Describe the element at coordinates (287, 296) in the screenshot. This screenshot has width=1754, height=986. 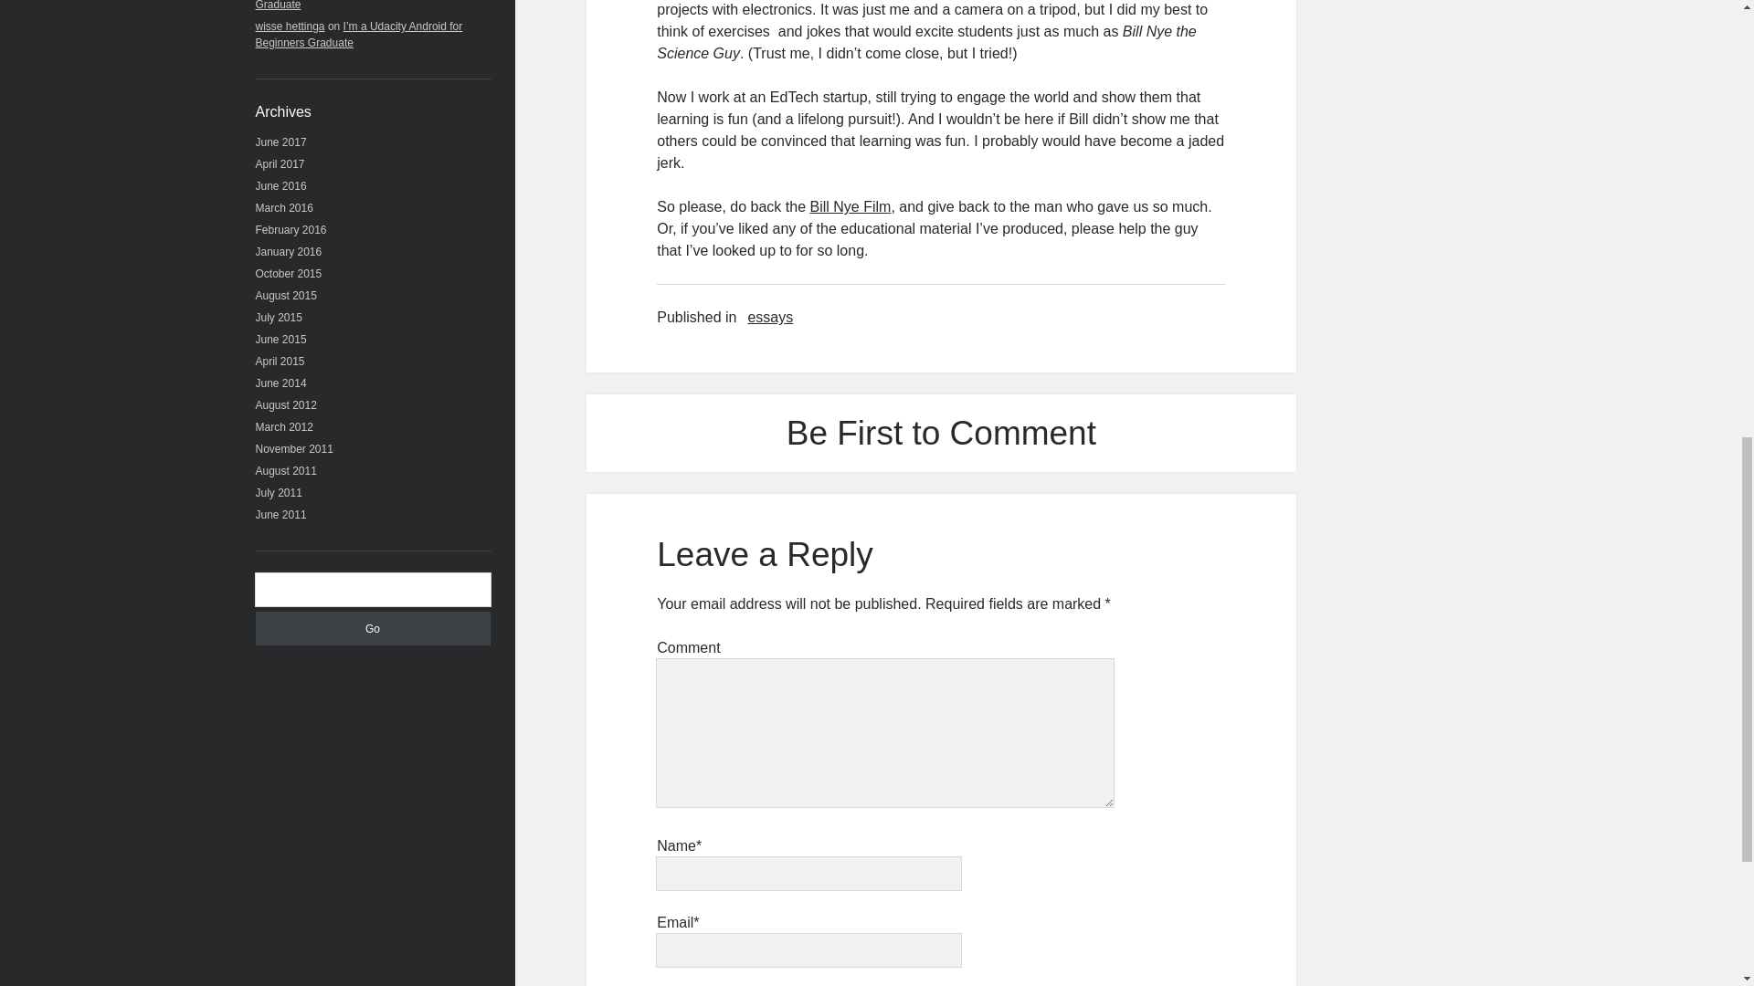
I see `August 2015` at that location.